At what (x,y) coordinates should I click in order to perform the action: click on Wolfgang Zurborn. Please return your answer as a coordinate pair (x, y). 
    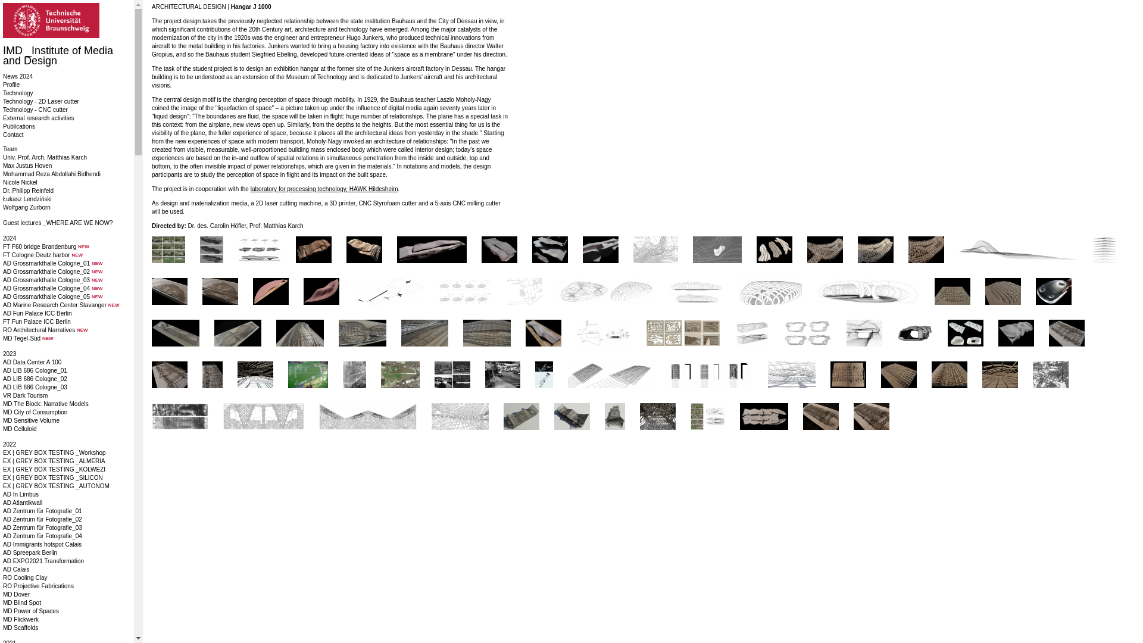
    Looking at the image, I should click on (26, 207).